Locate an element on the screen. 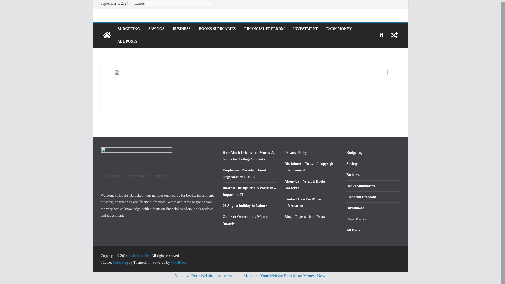 Image resolution: width=505 pixels, height=284 pixels. How Much Debt is Too Much? A Guide for College Students is located at coordinates (248, 156).